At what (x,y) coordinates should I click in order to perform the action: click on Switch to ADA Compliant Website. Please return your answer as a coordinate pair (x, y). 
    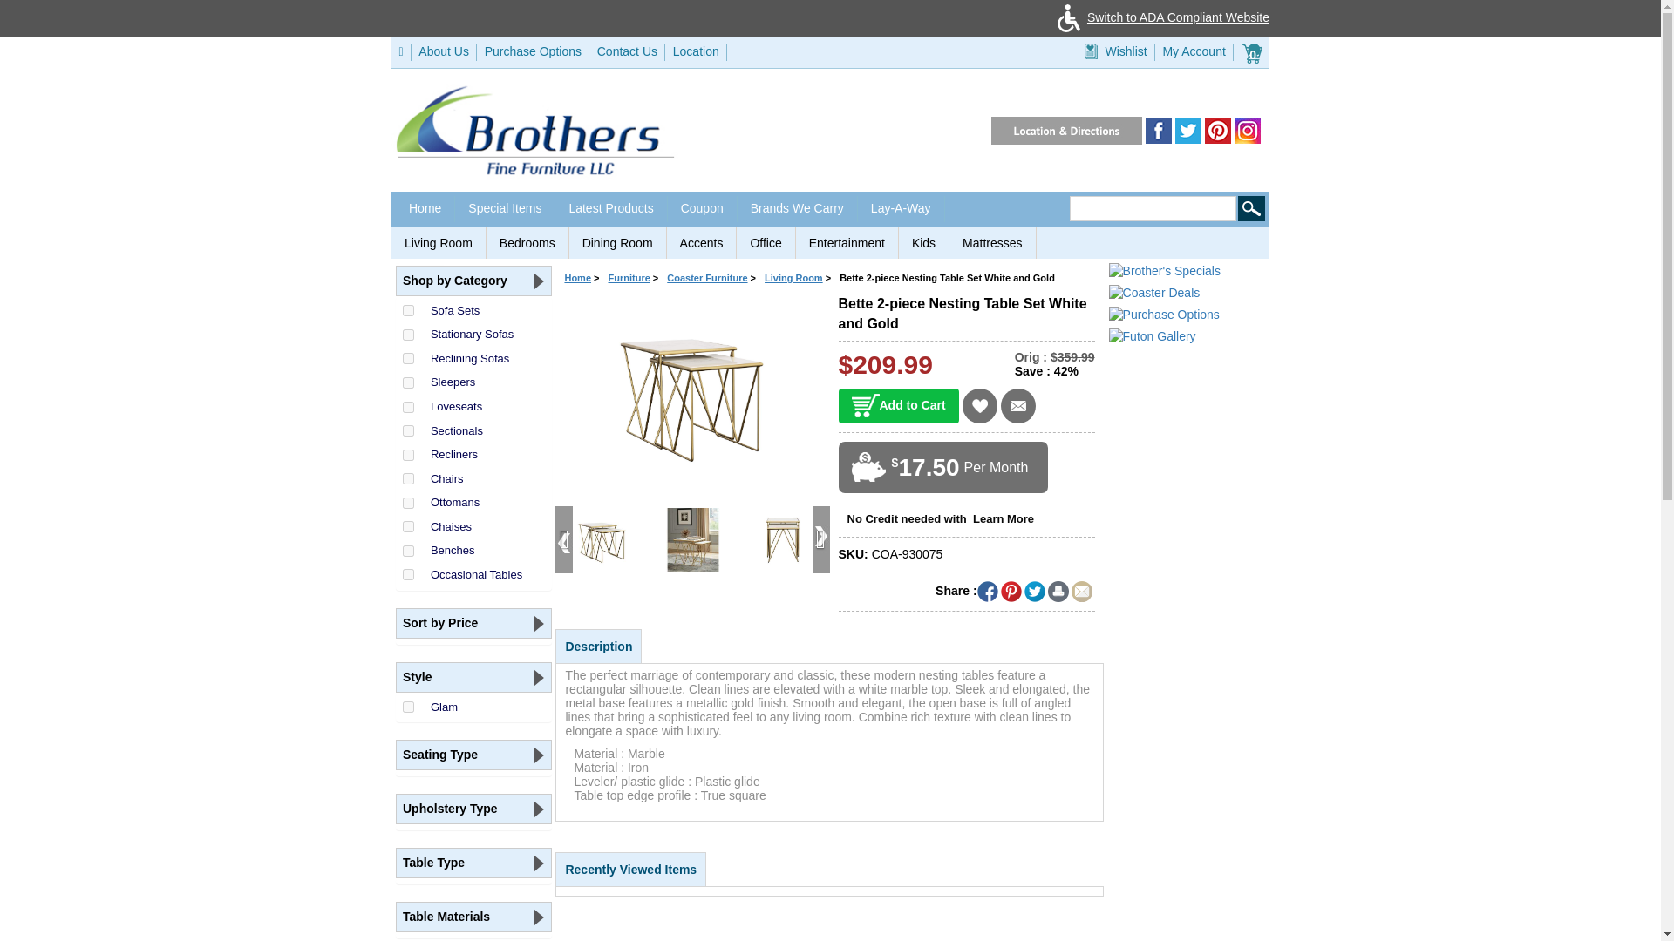
    Looking at the image, I should click on (1160, 17).